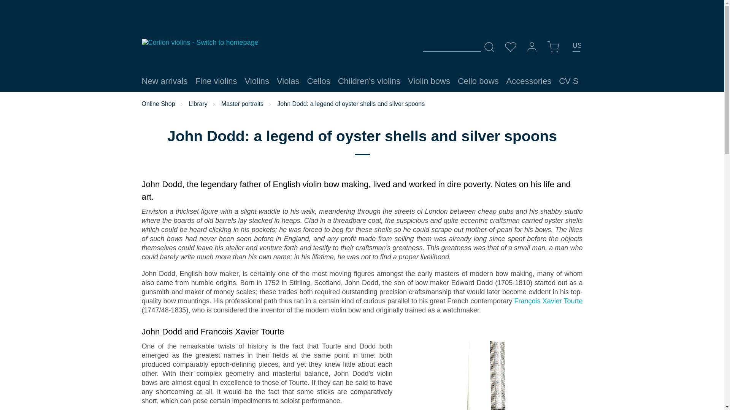 This screenshot has width=730, height=410. I want to click on Corilon violins - Switch to homepage, so click(200, 43).